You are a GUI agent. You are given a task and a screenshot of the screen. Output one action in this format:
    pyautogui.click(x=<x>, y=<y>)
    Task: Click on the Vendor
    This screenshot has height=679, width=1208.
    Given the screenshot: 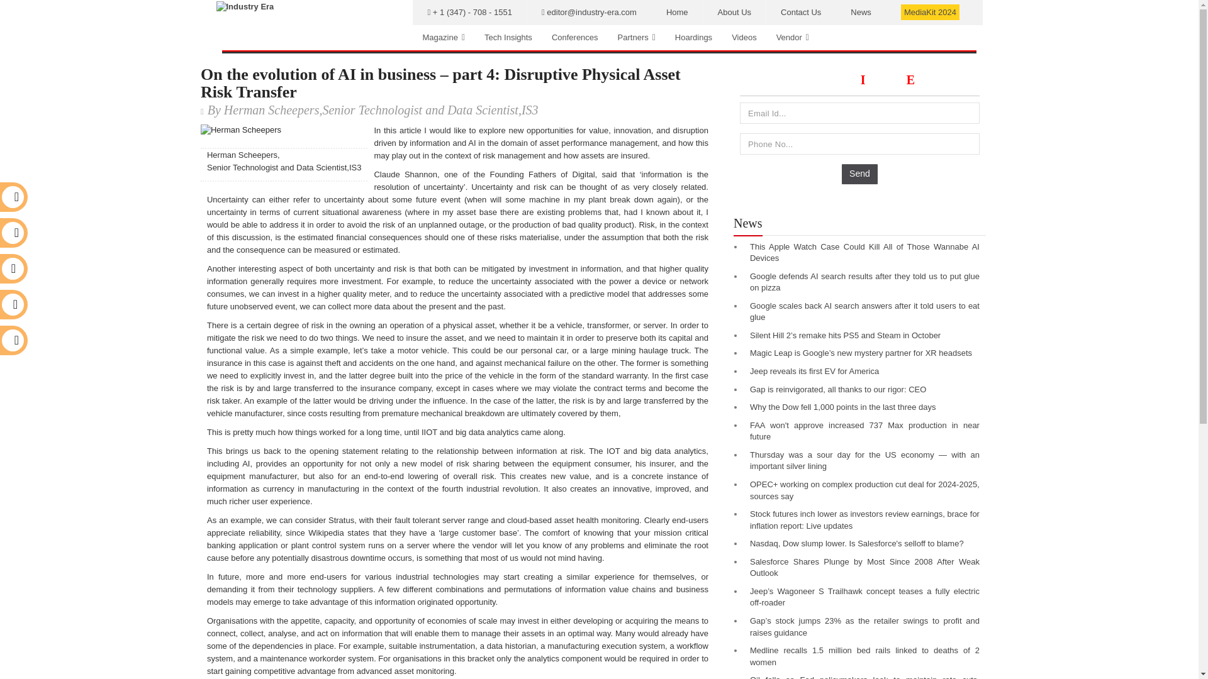 What is the action you would take?
    pyautogui.click(x=793, y=37)
    